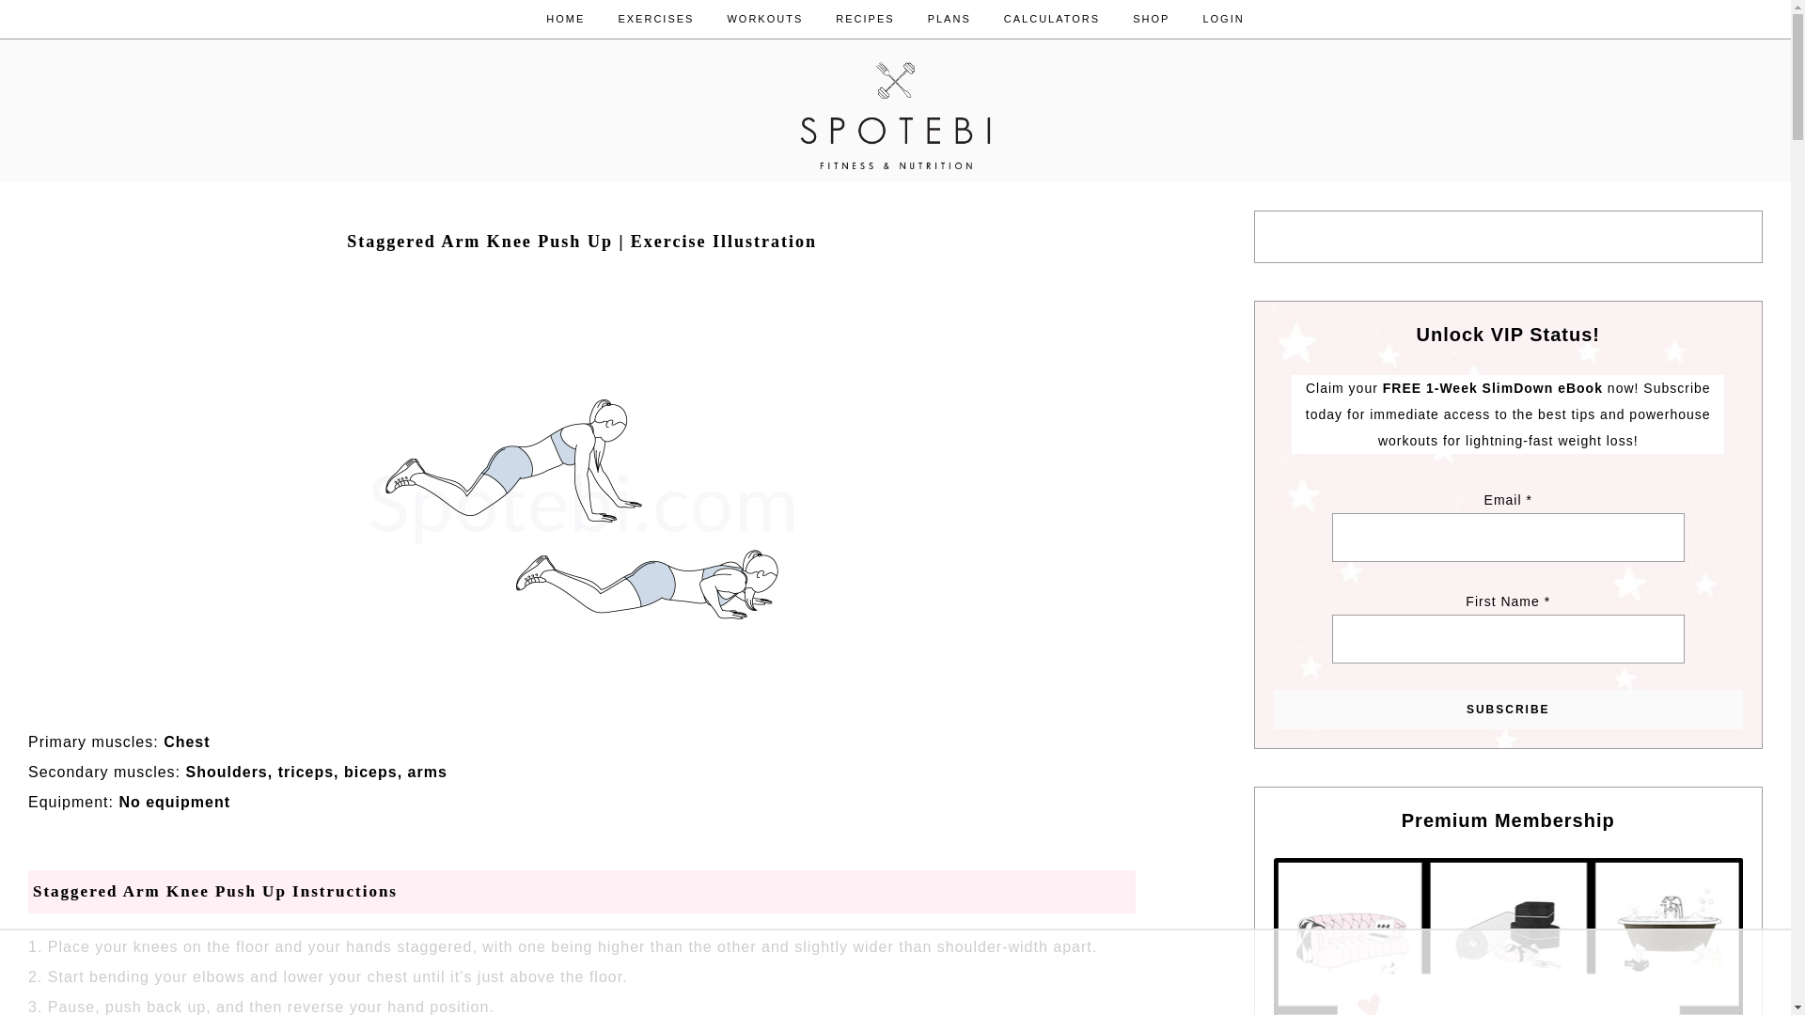 This screenshot has width=1805, height=1015. Describe the element at coordinates (133, 307) in the screenshot. I see `Send over email` at that location.